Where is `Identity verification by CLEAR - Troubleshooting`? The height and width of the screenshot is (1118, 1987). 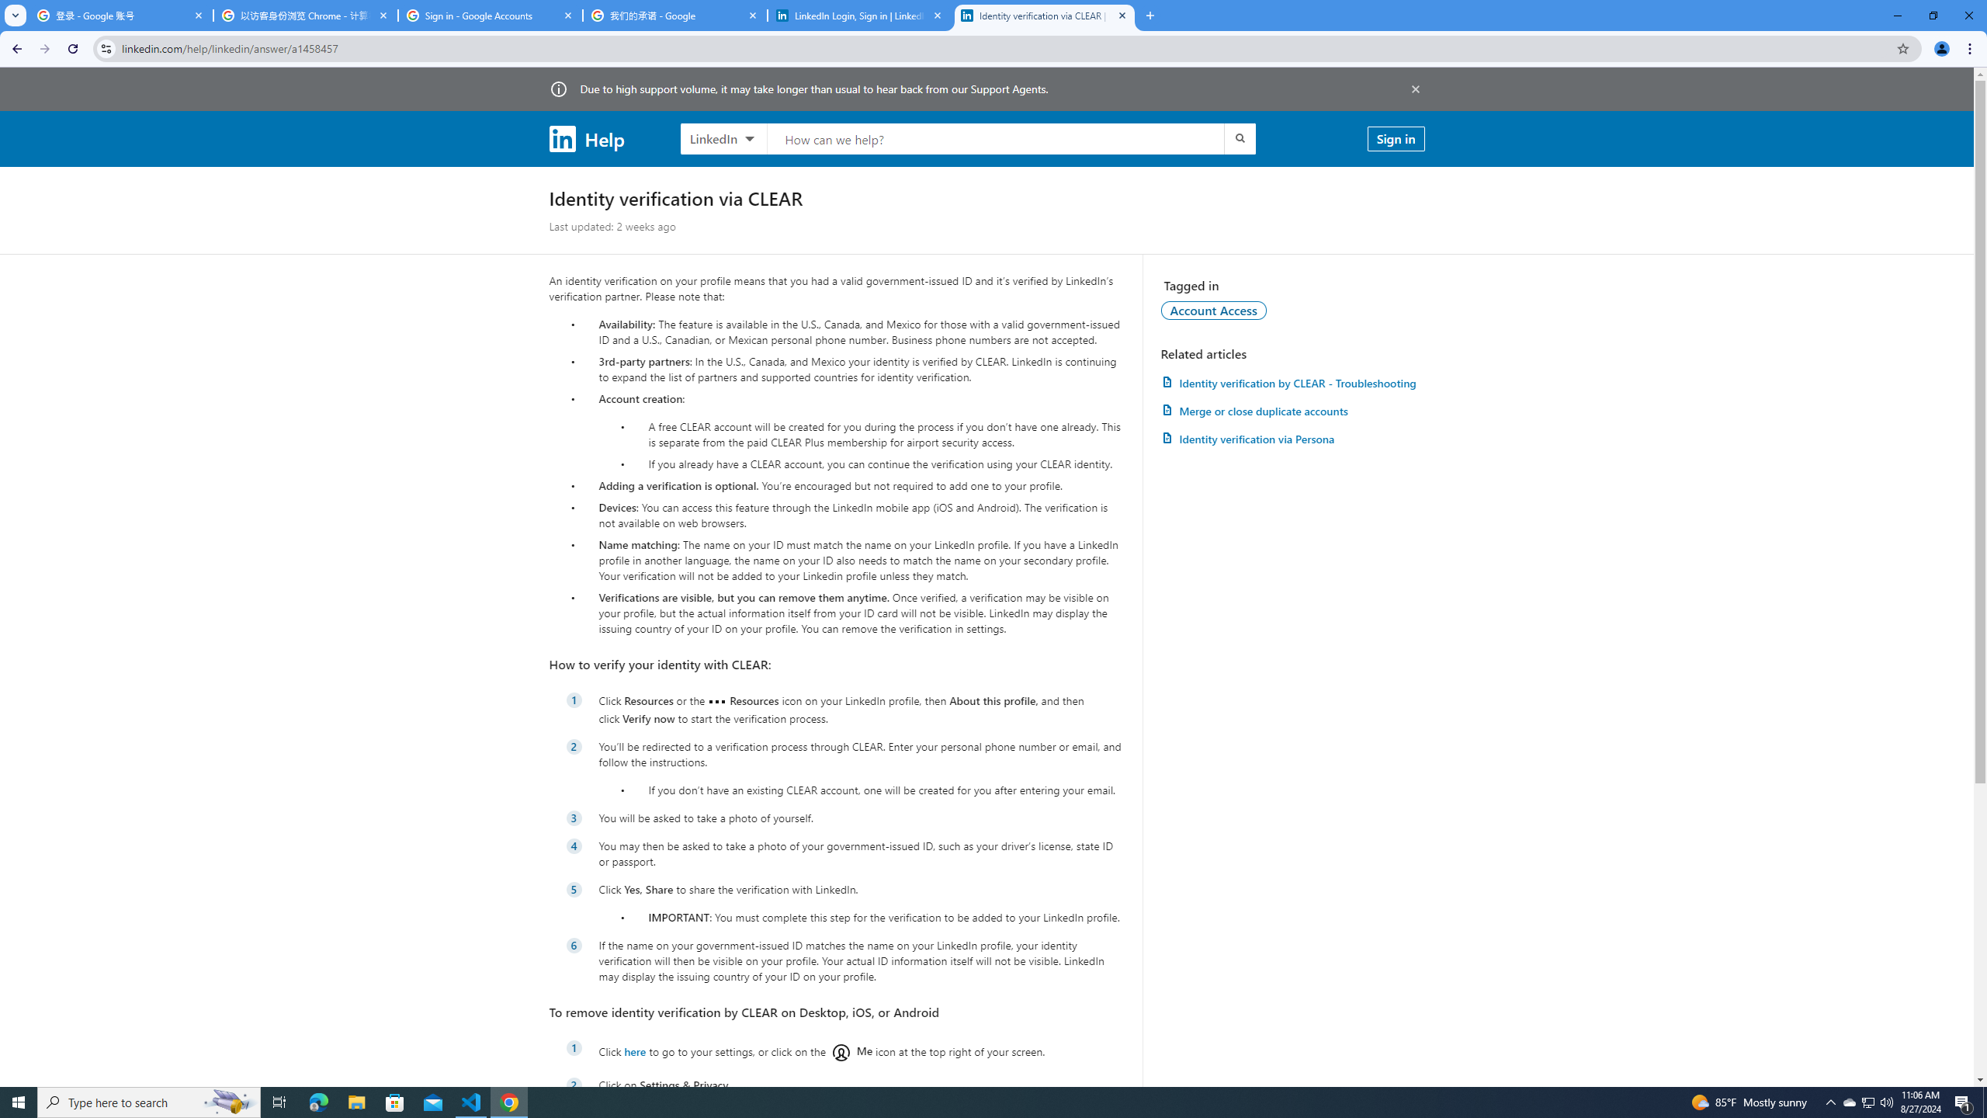 Identity verification by CLEAR - Troubleshooting is located at coordinates (1292, 382).